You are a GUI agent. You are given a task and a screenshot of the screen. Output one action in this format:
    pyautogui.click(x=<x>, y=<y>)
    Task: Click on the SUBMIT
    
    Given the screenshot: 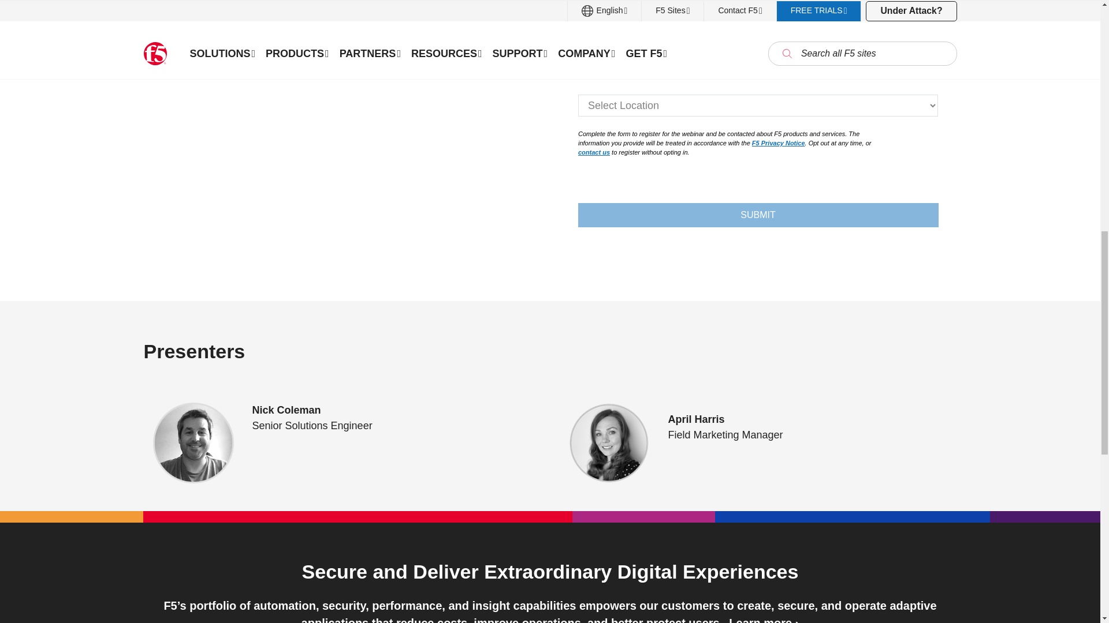 What is the action you would take?
    pyautogui.click(x=758, y=215)
    